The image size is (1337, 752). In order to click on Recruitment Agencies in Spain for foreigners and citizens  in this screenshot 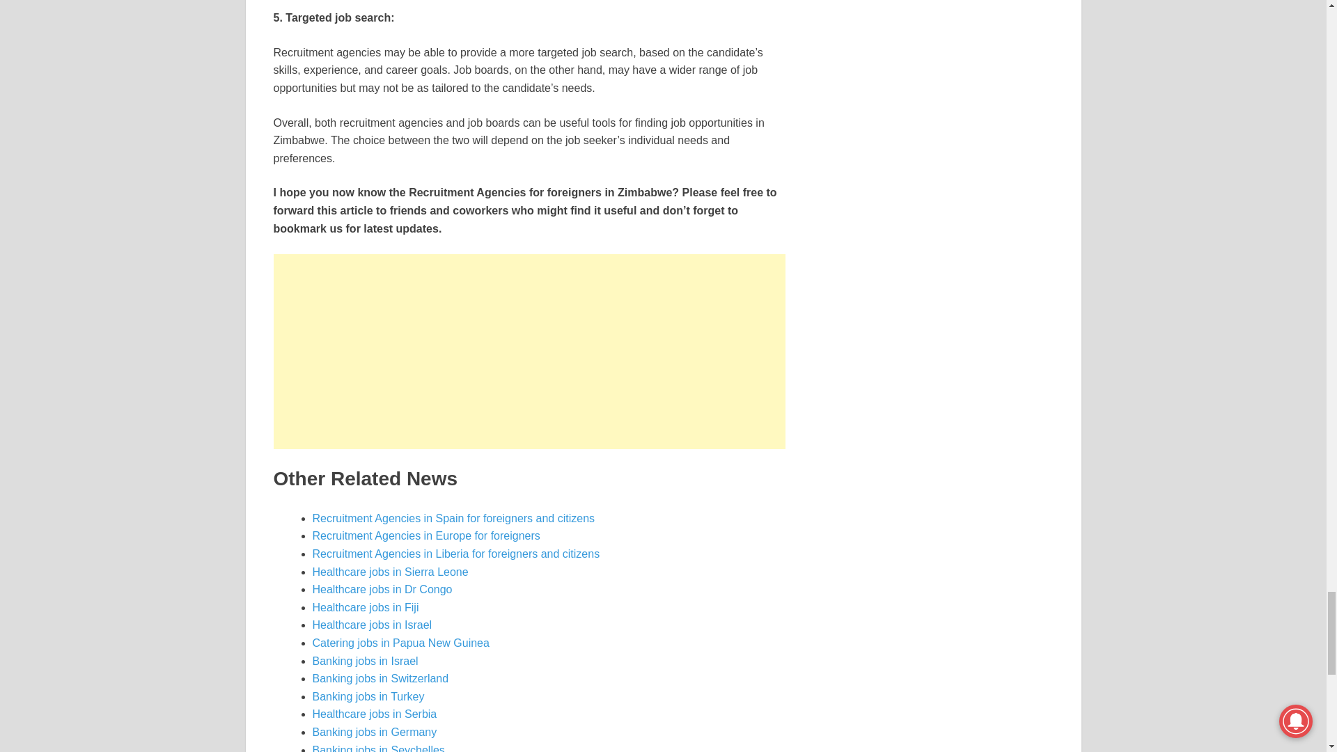, I will do `click(454, 518)`.